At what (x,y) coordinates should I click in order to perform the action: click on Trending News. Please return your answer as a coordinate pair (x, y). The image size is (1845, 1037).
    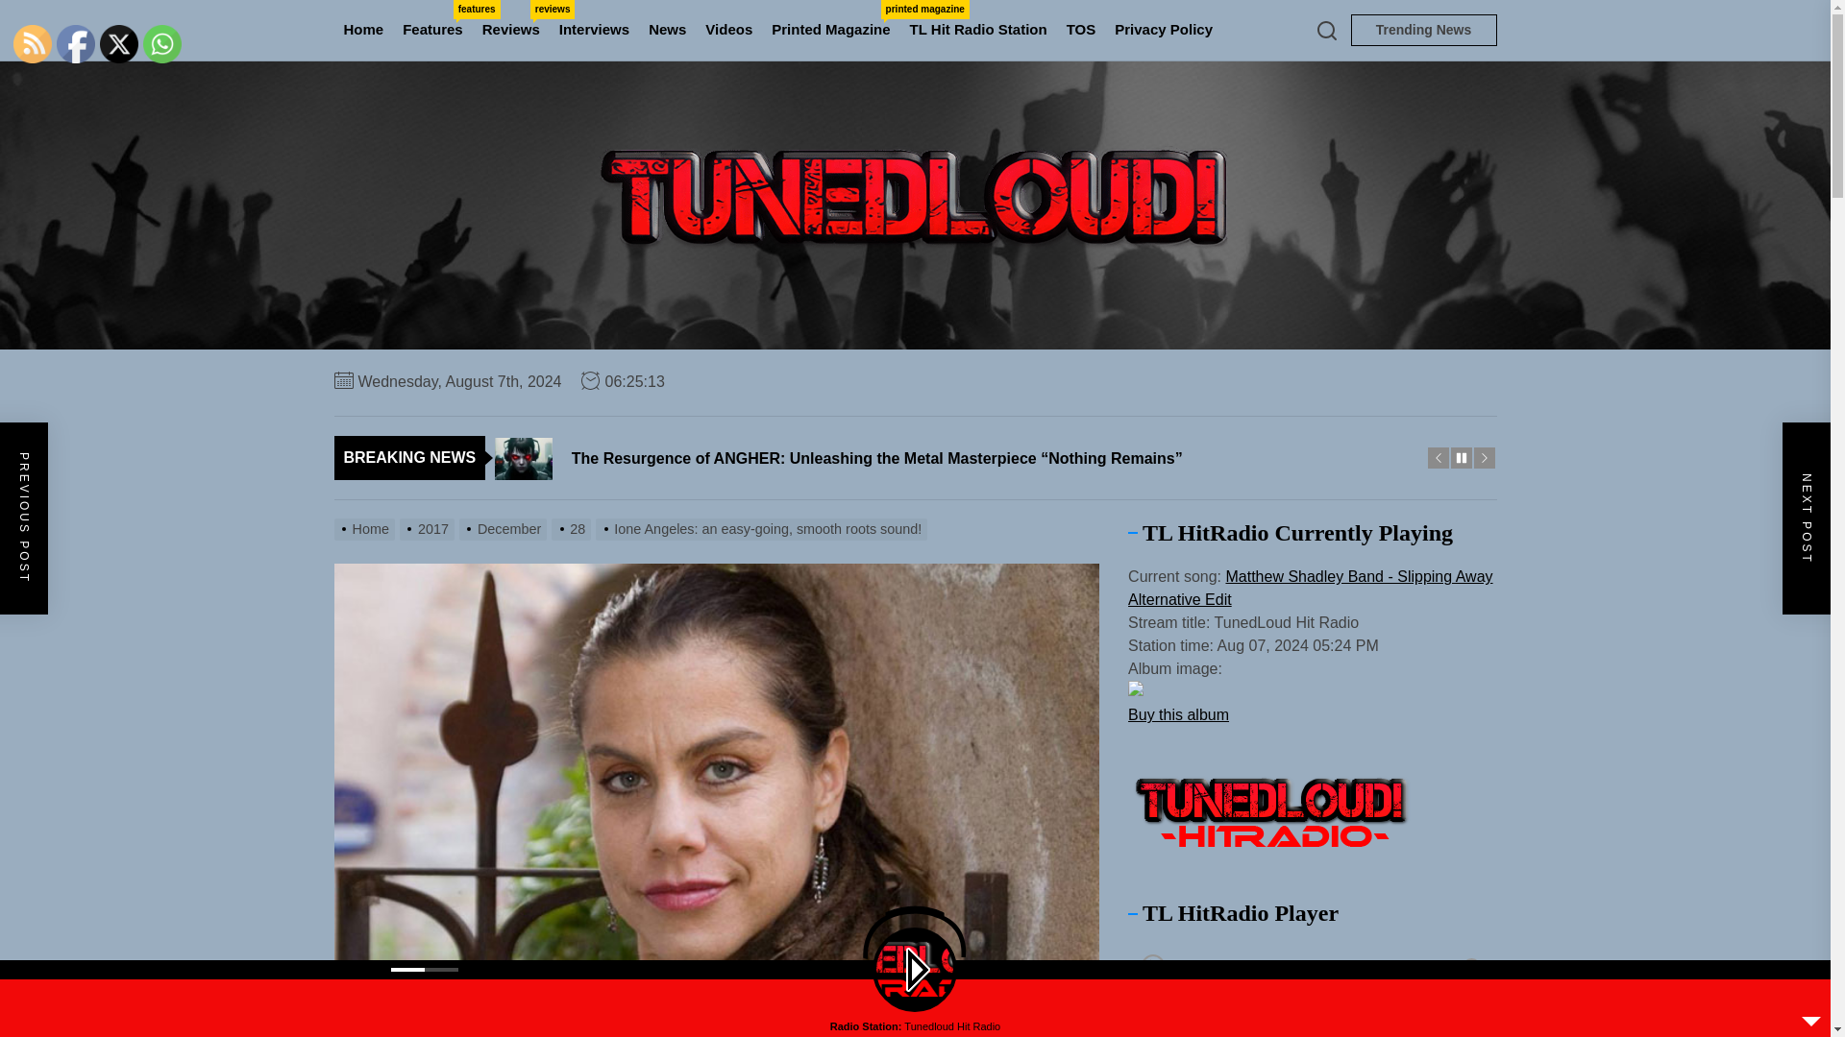
    Looking at the image, I should click on (511, 30).